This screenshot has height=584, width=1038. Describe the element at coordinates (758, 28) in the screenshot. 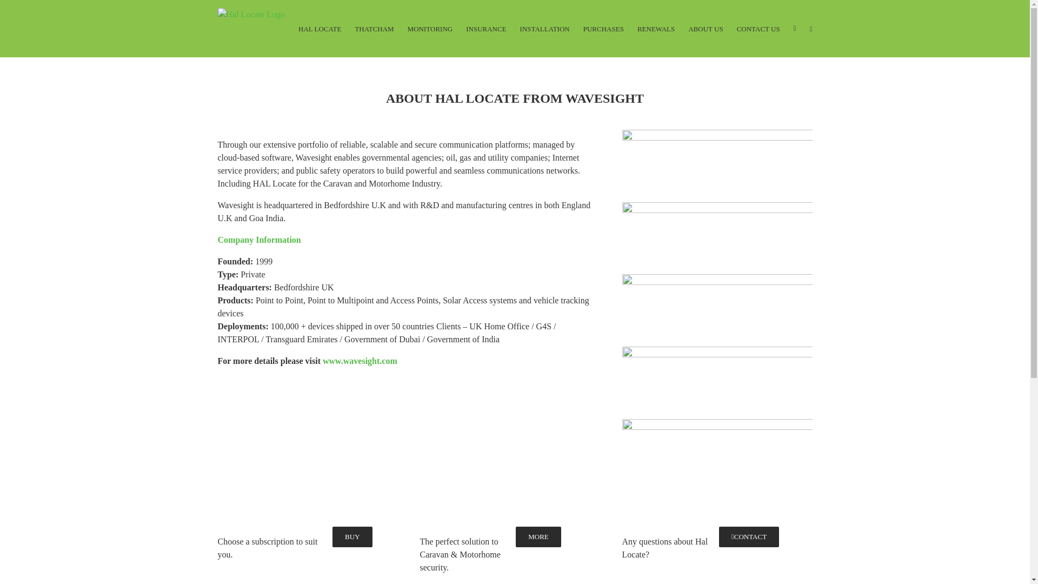

I see `CONTACT US` at that location.